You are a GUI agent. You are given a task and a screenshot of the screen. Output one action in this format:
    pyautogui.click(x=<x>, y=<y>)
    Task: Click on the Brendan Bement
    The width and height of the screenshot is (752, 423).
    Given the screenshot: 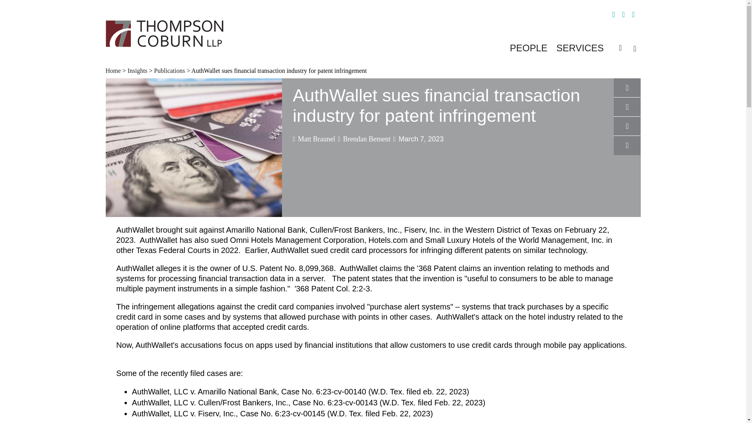 What is the action you would take?
    pyautogui.click(x=364, y=138)
    